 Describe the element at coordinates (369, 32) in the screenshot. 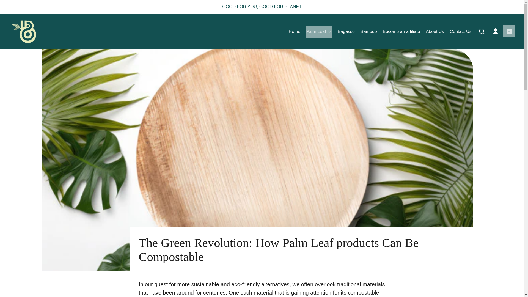

I see `Bamboo` at that location.